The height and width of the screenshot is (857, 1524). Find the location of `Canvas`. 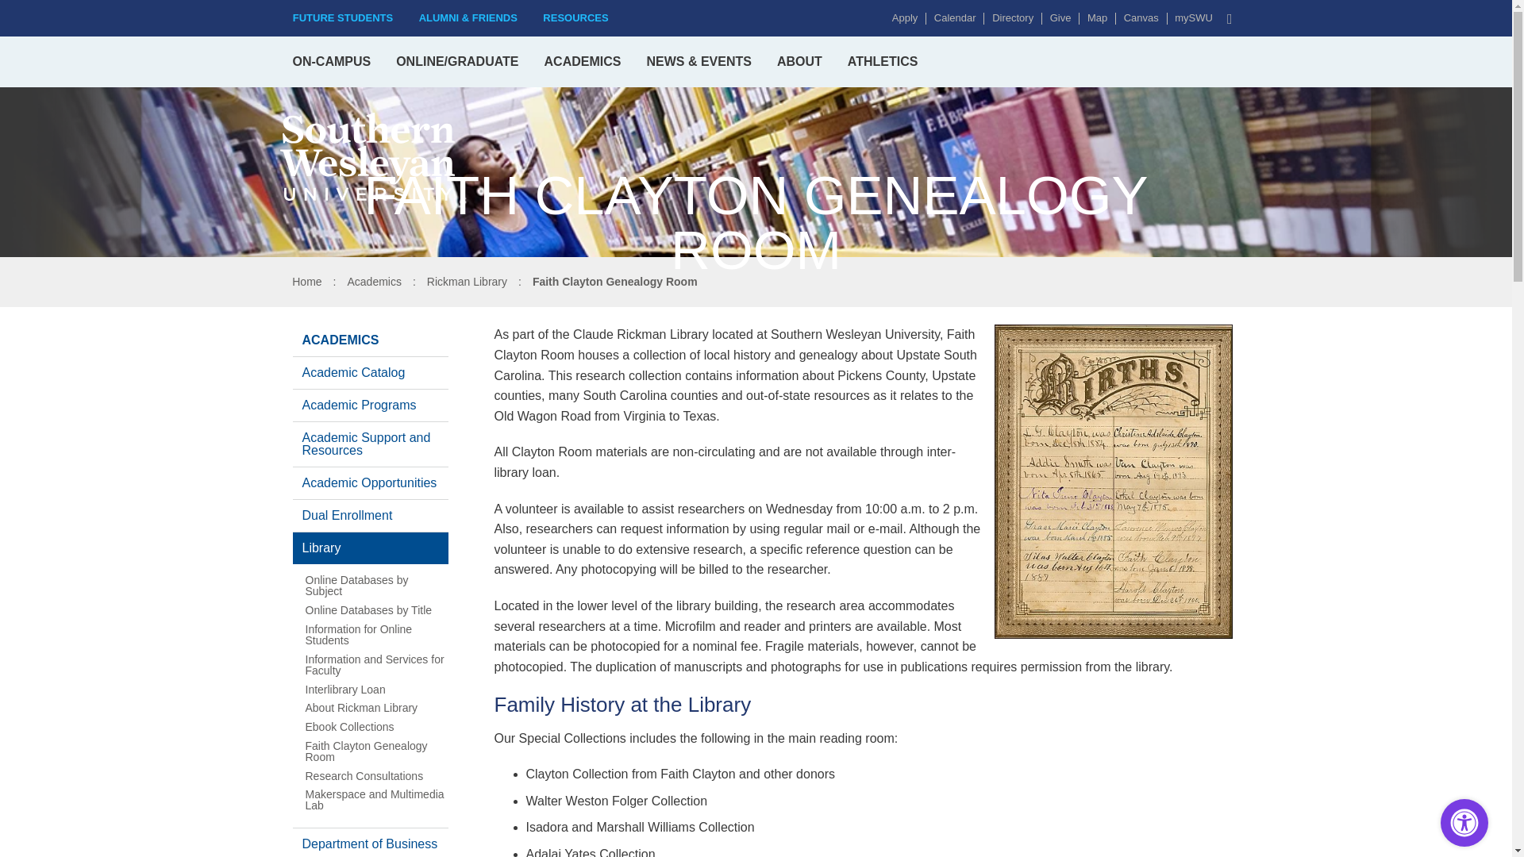

Canvas is located at coordinates (1137, 19).